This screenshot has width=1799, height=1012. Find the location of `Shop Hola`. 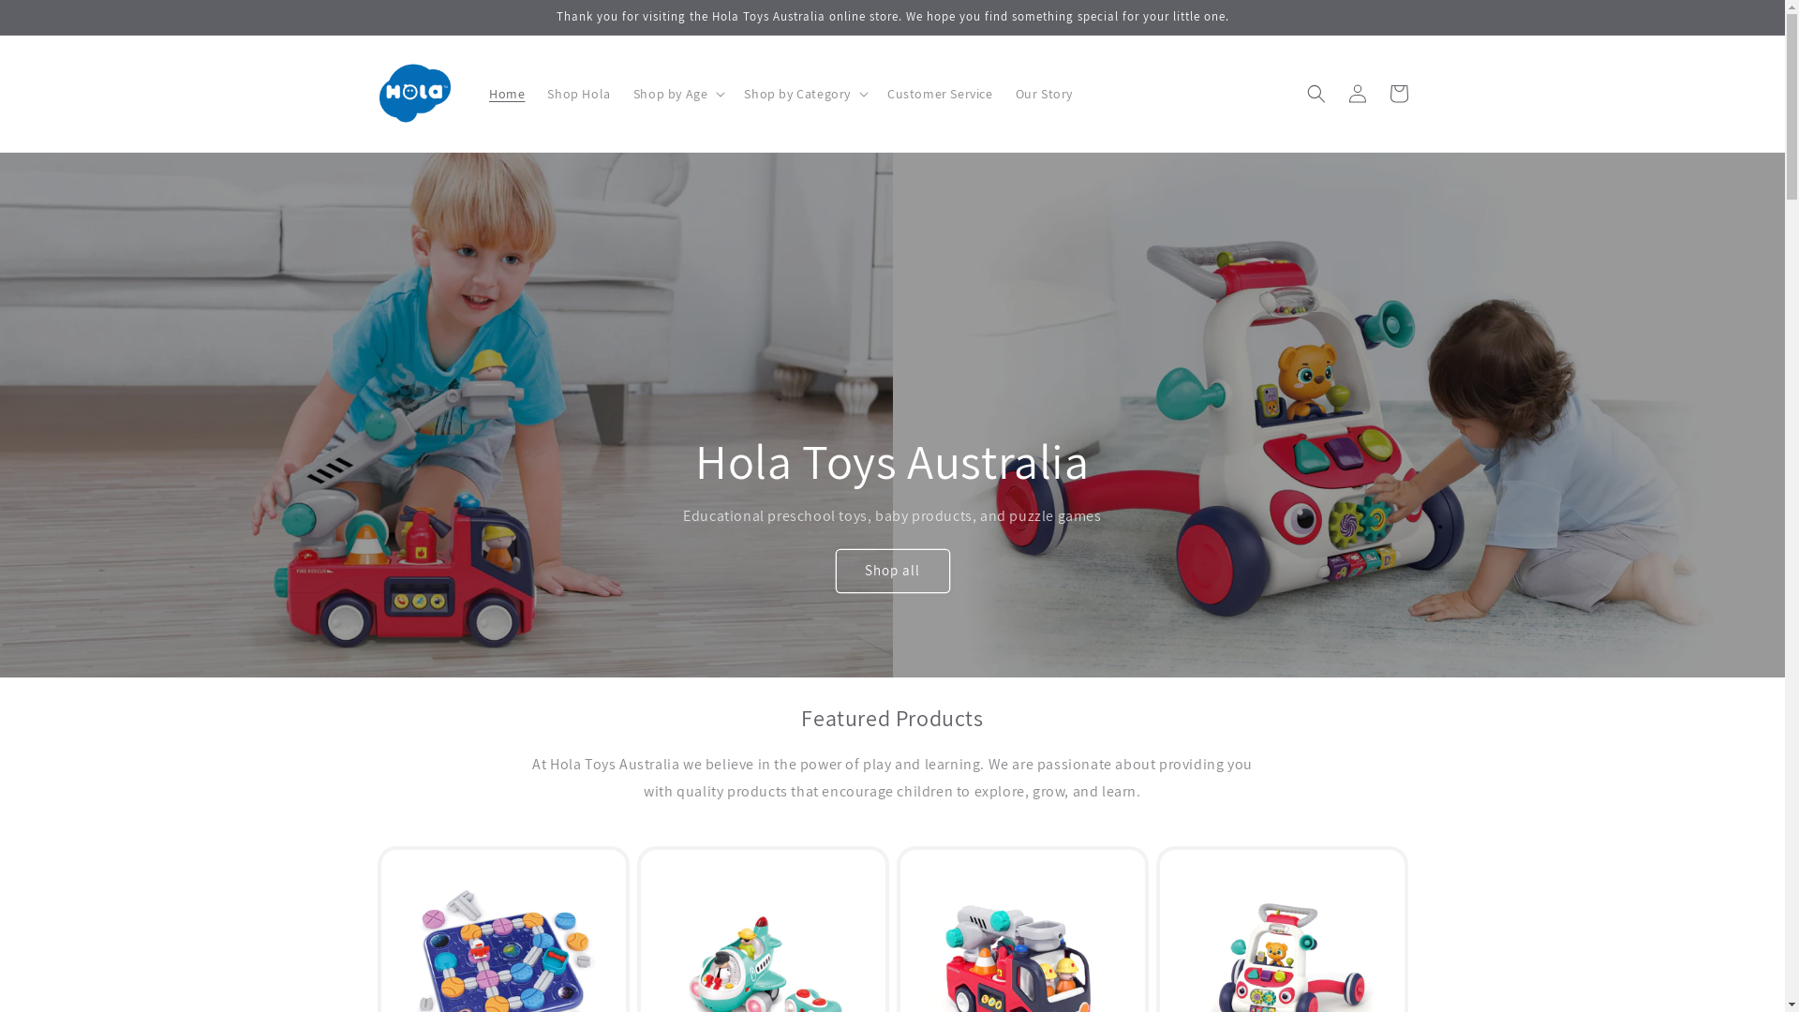

Shop Hola is located at coordinates (579, 94).